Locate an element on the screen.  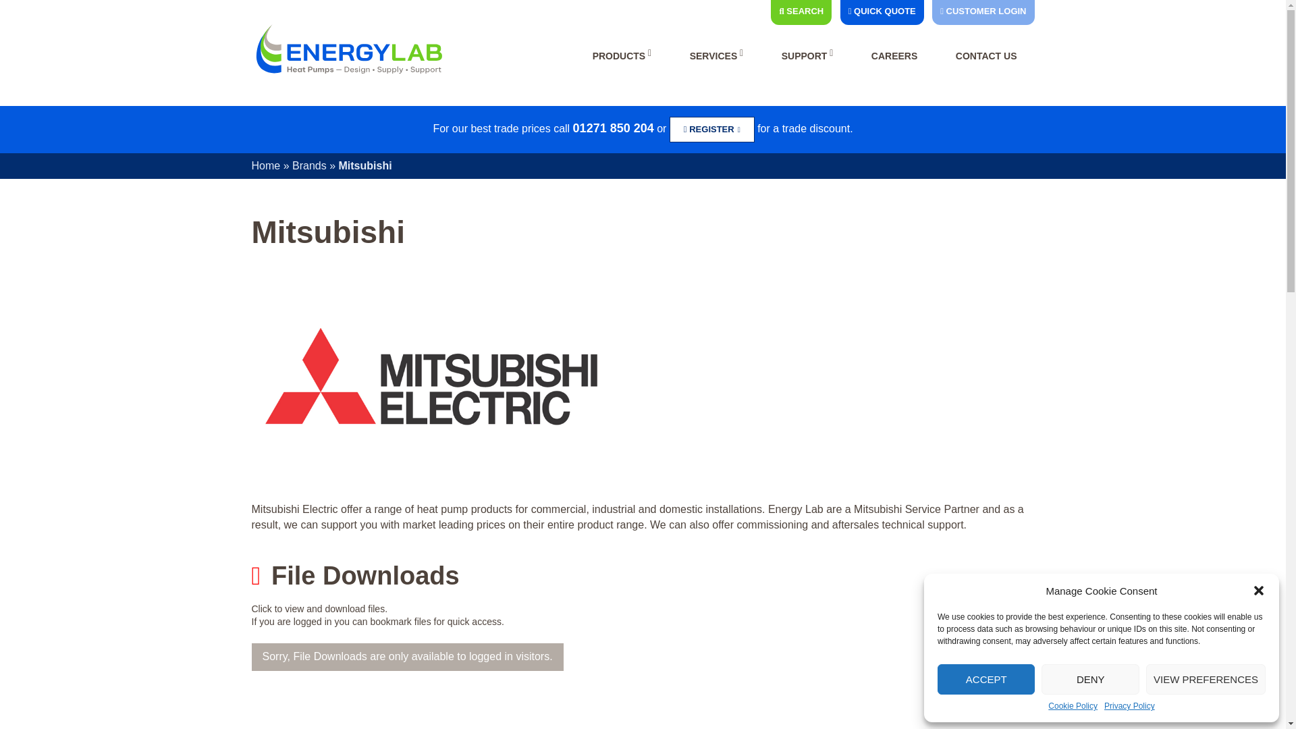
QUICK QUOTE is located at coordinates (882, 11).